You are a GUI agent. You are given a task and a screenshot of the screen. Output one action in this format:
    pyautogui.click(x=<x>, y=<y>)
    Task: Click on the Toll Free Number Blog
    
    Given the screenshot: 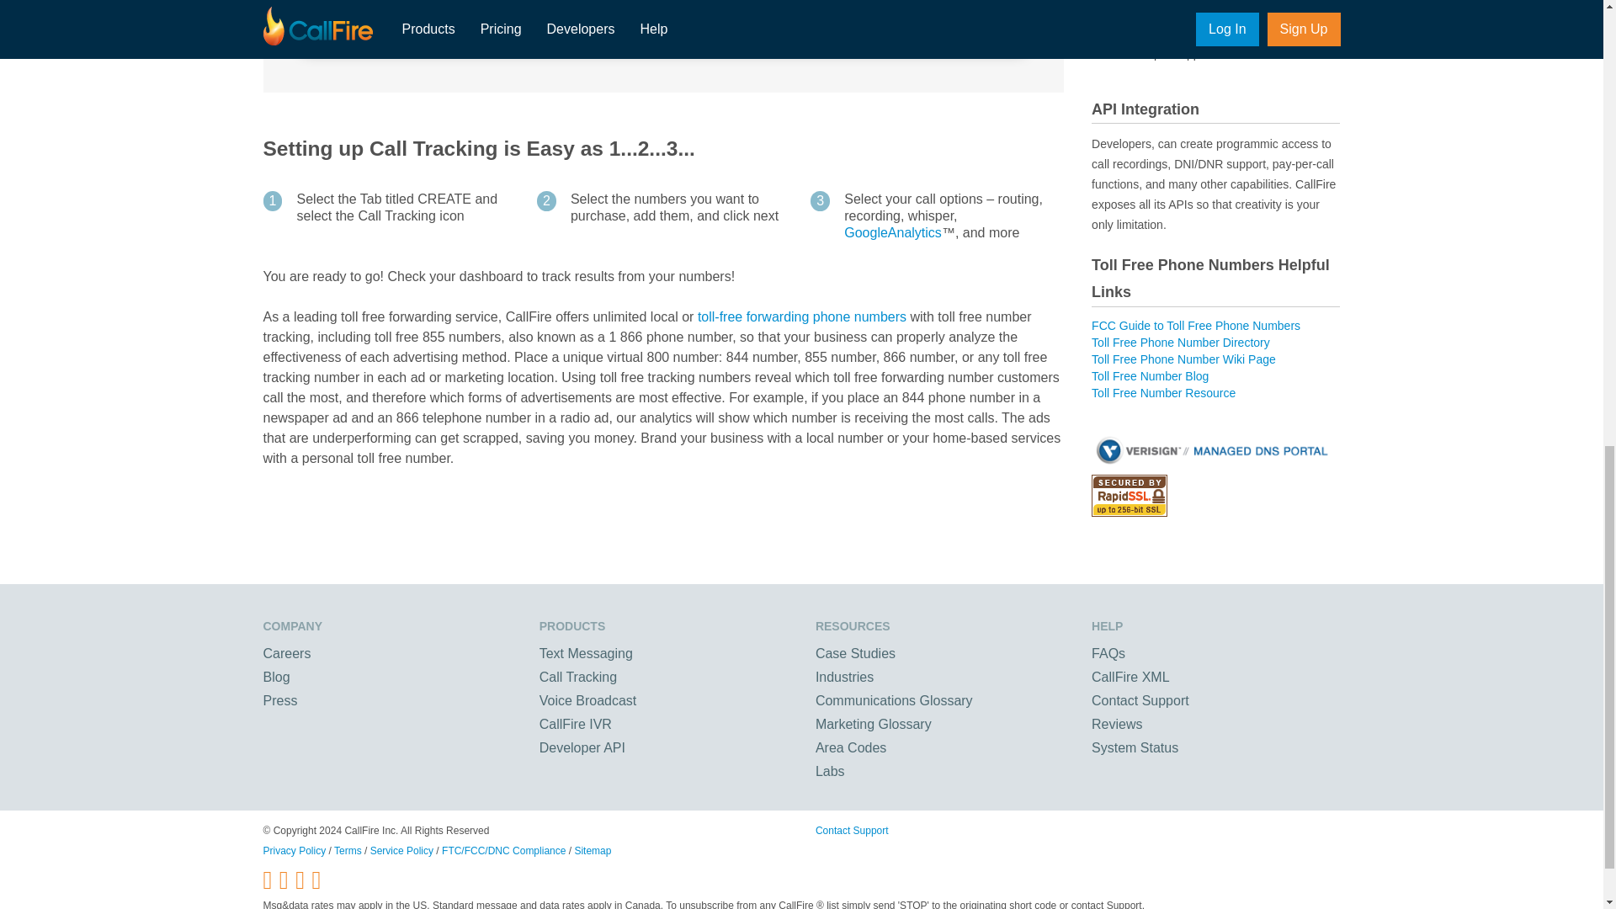 What is the action you would take?
    pyautogui.click(x=1150, y=375)
    